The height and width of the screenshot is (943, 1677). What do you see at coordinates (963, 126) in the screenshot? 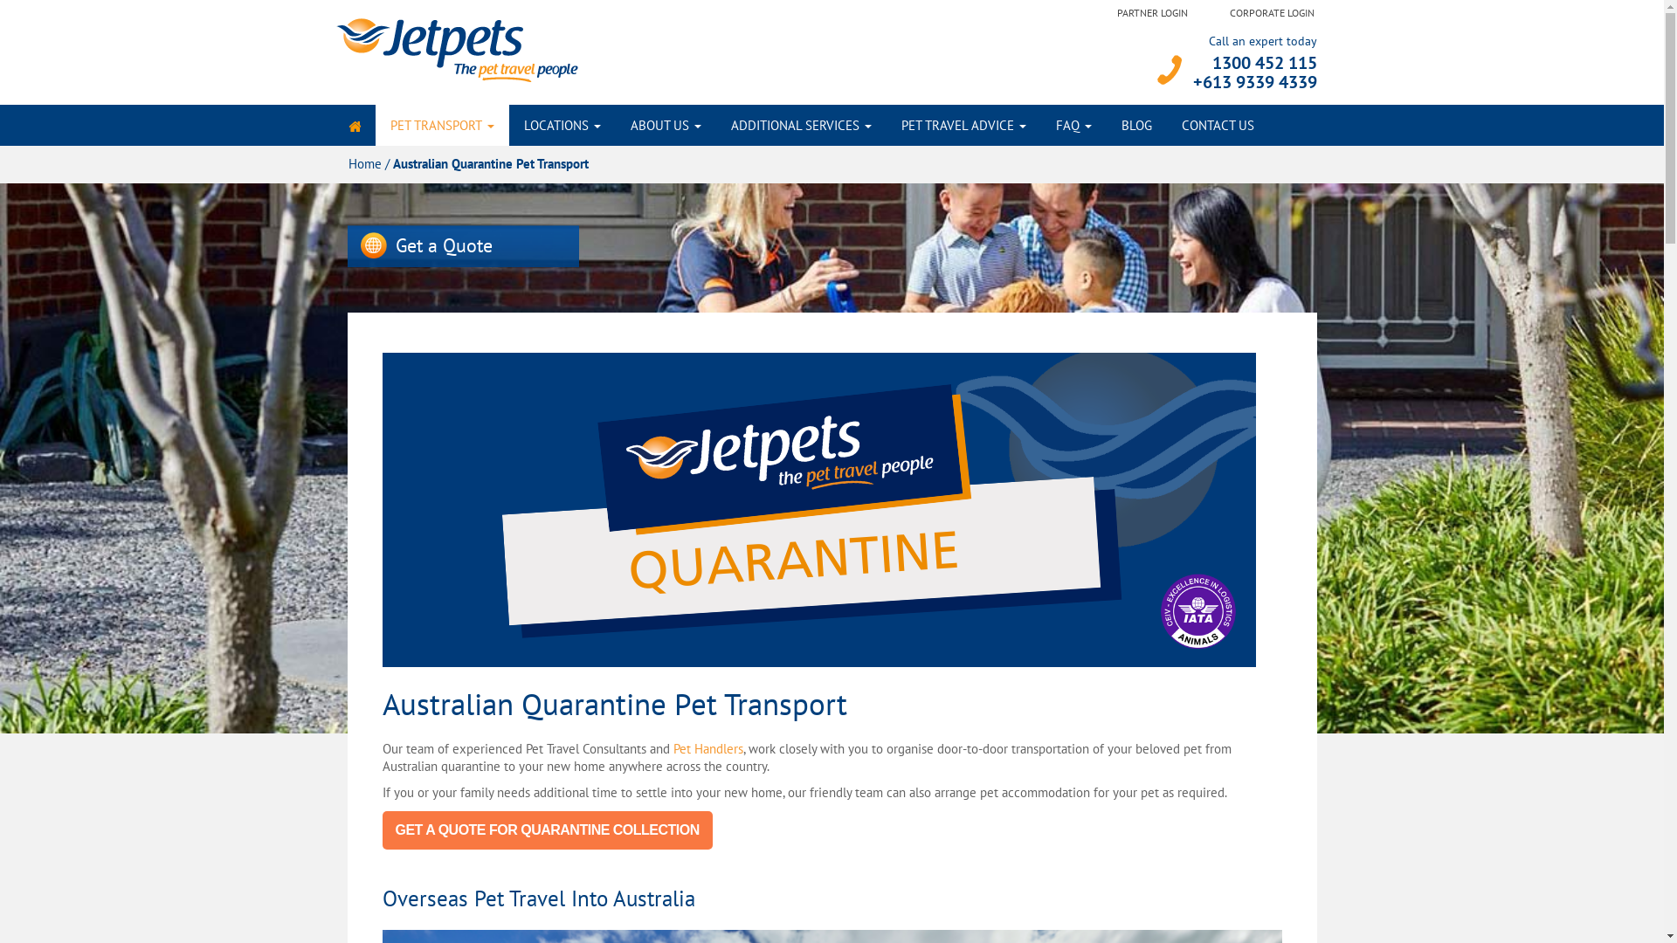
I see `PET TRAVEL ADVICE` at bounding box center [963, 126].